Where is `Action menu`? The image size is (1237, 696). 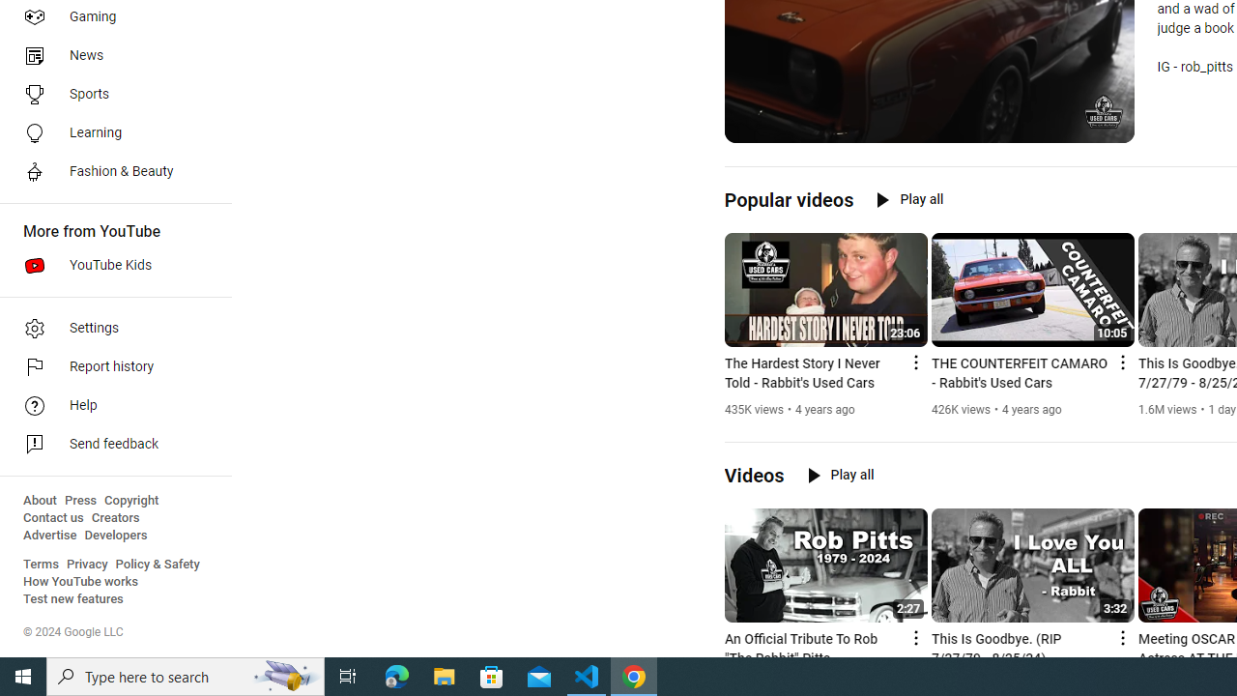
Action menu is located at coordinates (1121, 638).